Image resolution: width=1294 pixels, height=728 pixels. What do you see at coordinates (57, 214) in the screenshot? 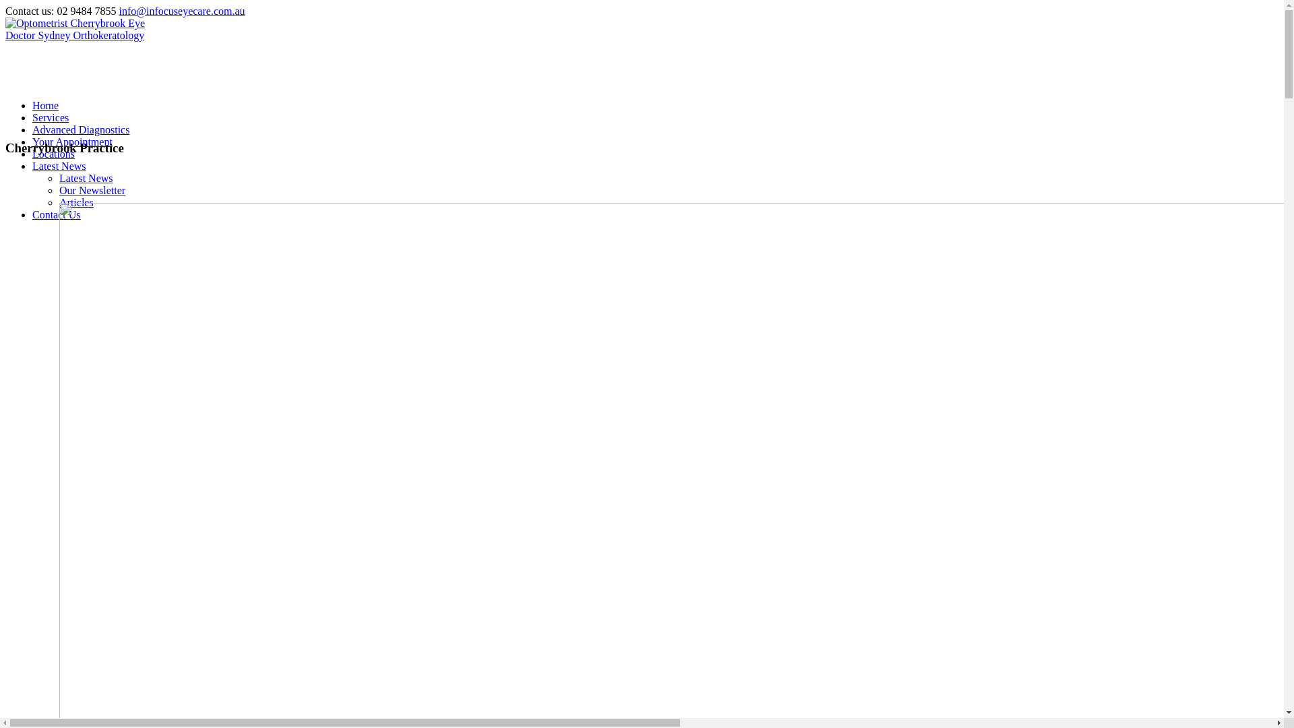
I see `Contact Us` at bounding box center [57, 214].